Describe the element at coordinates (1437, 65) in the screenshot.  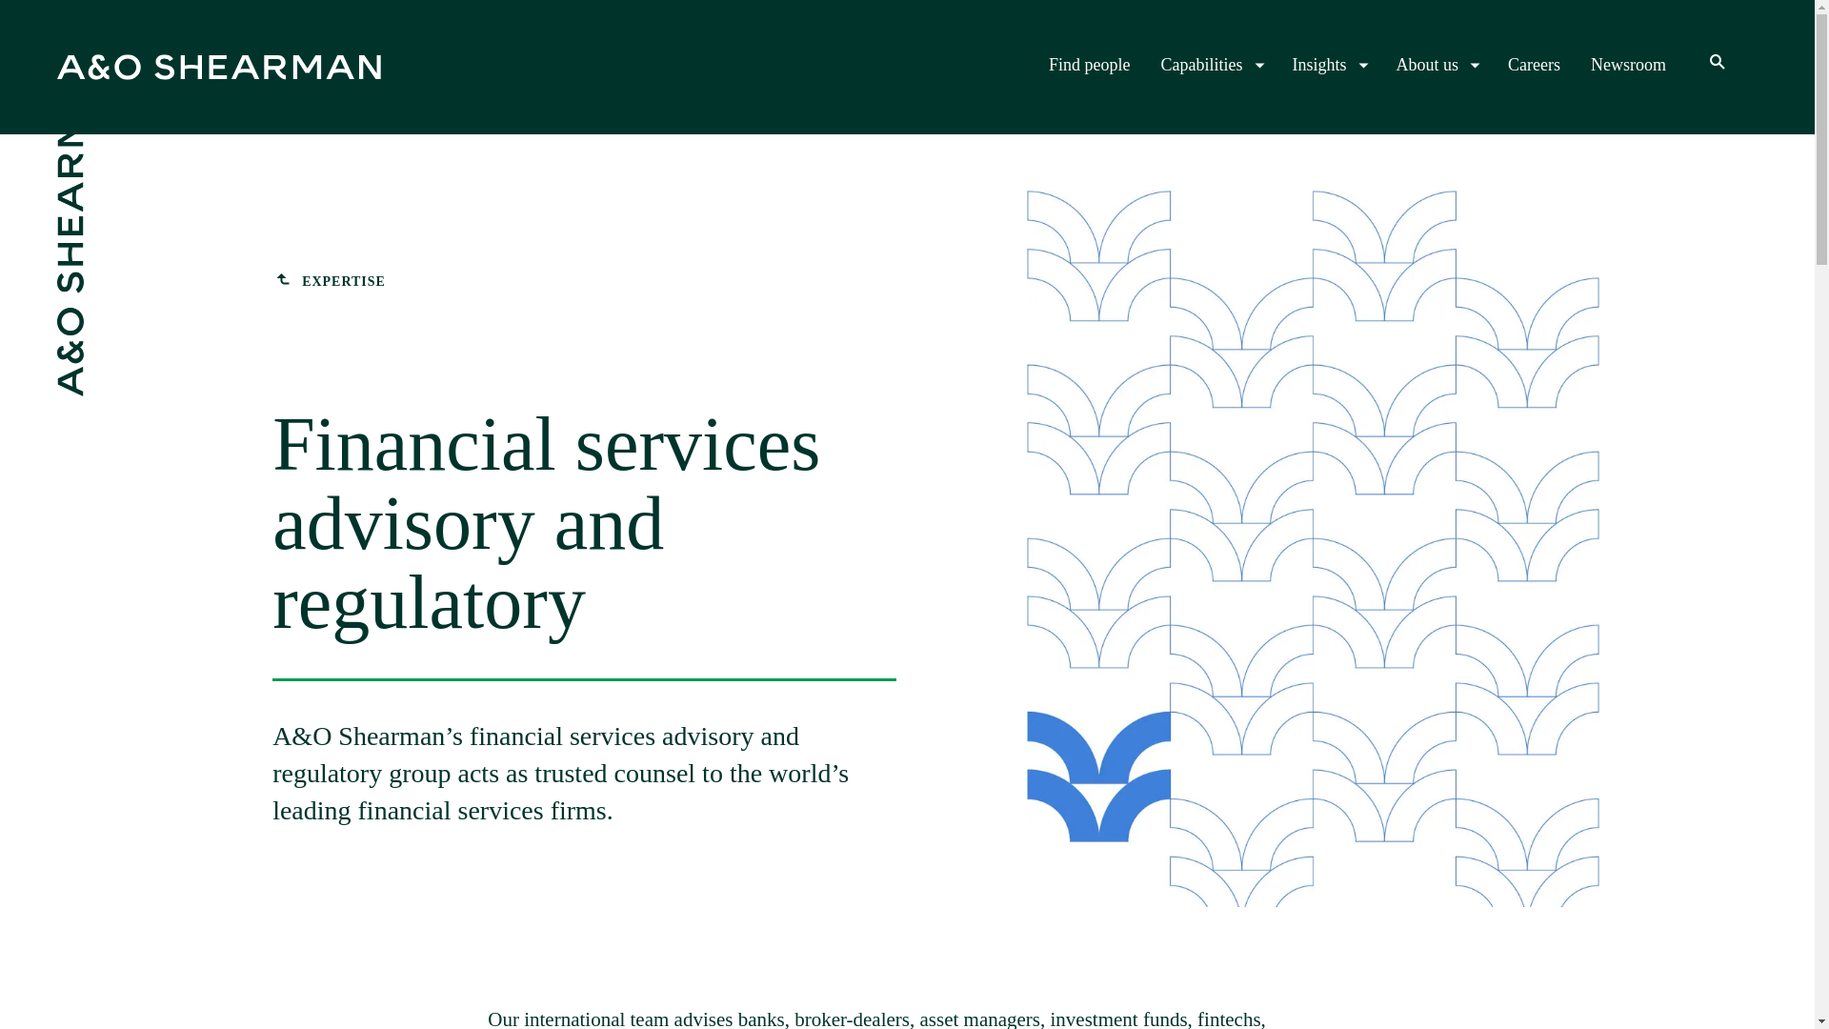
I see `About us` at that location.